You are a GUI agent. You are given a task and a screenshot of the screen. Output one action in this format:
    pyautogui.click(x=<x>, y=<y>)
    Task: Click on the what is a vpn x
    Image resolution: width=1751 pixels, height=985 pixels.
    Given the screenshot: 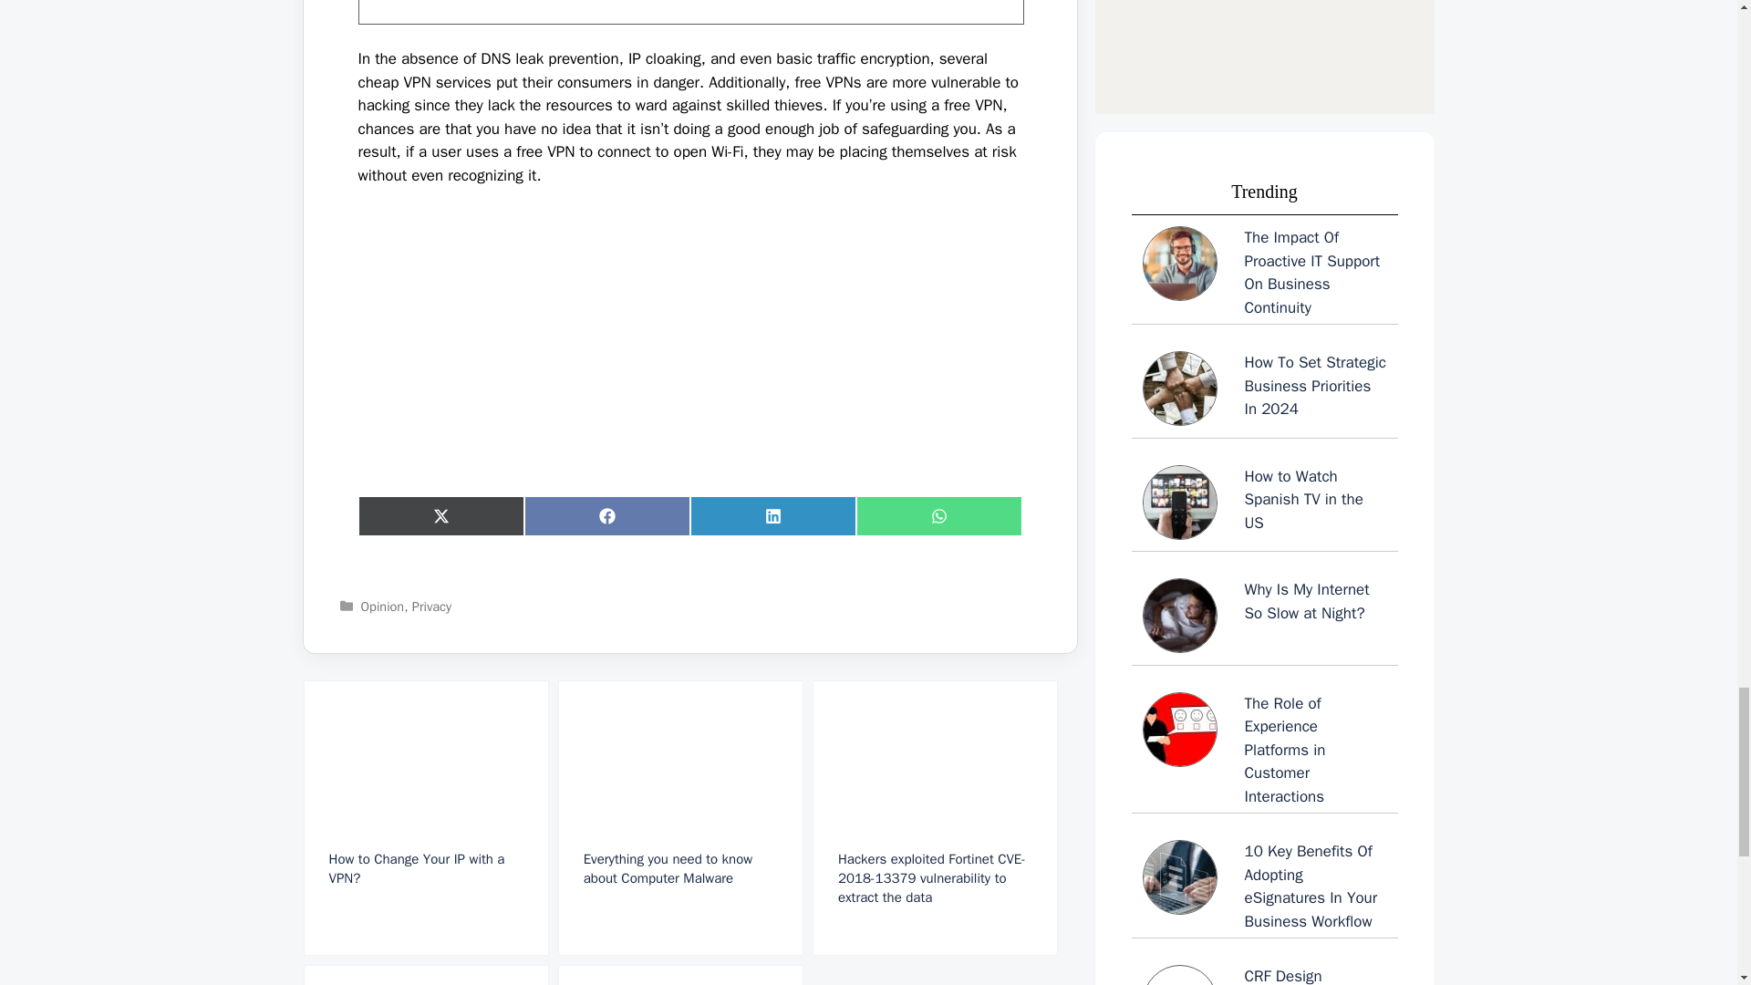 What is the action you would take?
    pyautogui.click(x=689, y=11)
    